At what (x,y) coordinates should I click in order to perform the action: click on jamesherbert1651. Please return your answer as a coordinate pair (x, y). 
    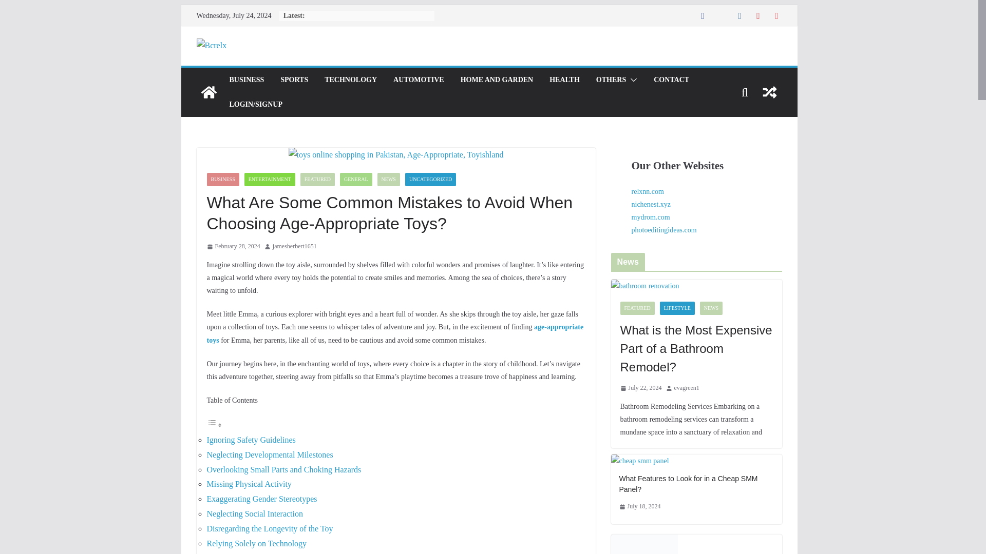
    Looking at the image, I should click on (295, 246).